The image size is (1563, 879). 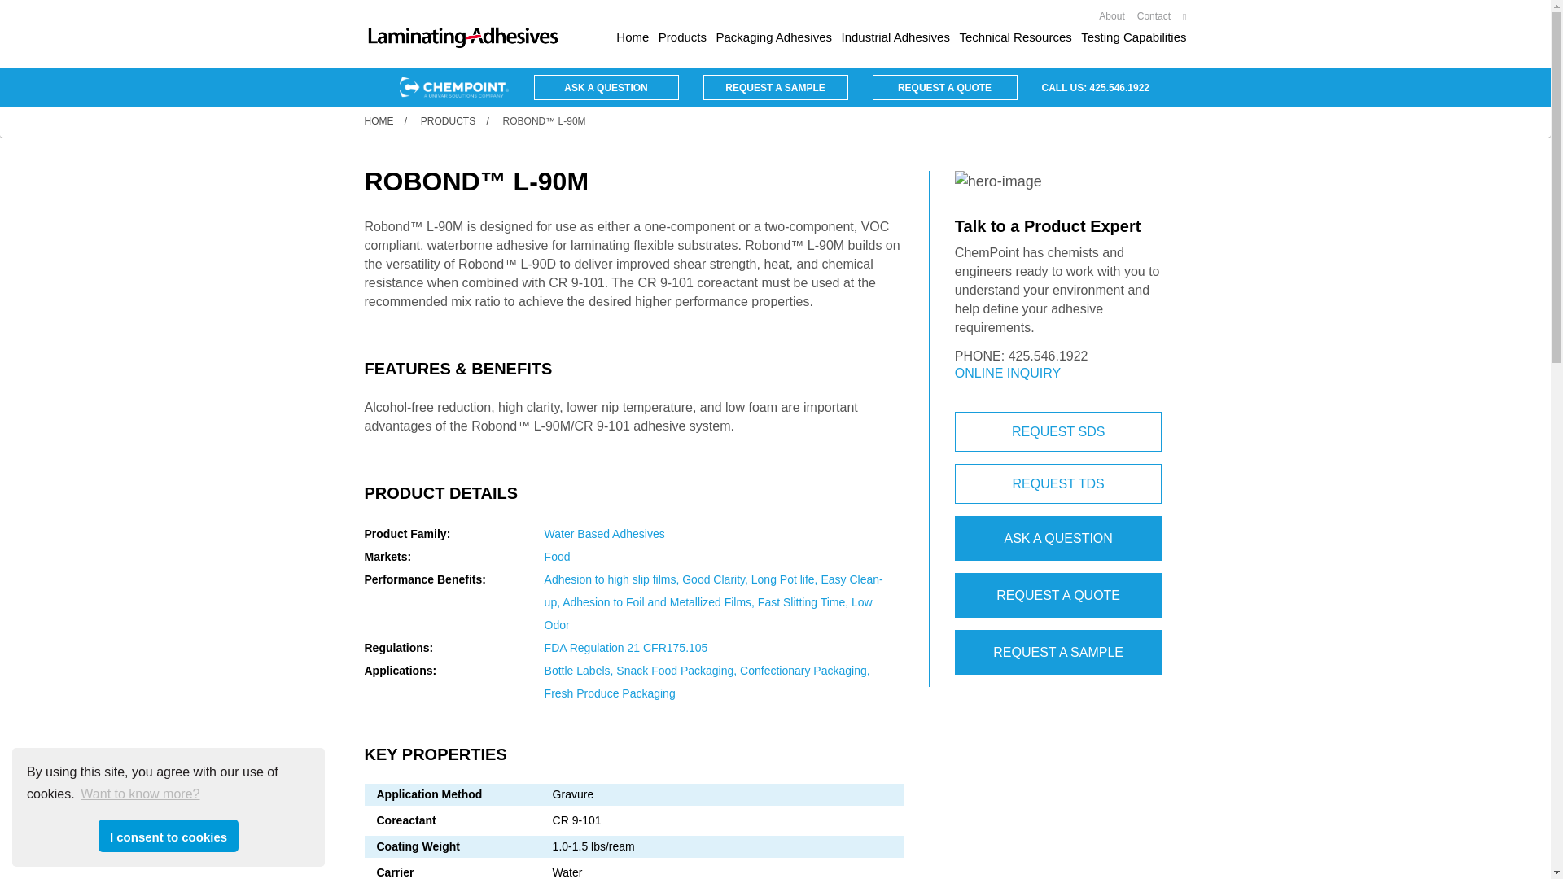 What do you see at coordinates (1058, 596) in the screenshot?
I see `REQUEST A QUOTE` at bounding box center [1058, 596].